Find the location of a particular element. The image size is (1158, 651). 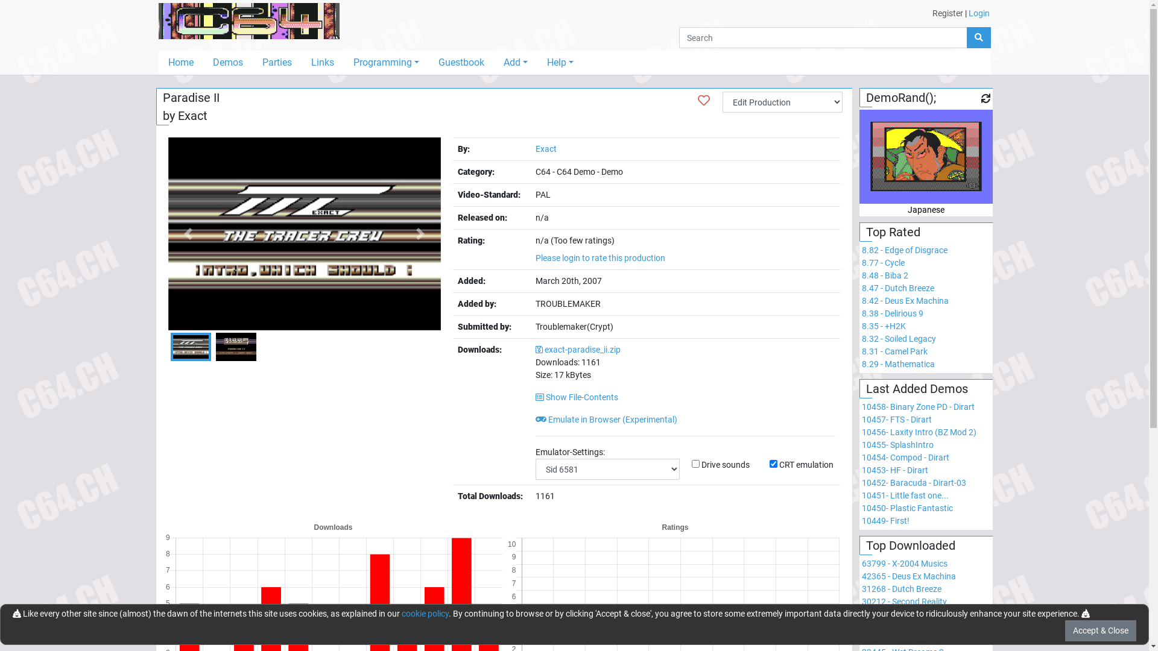

Last Added Demos is located at coordinates (917, 389).